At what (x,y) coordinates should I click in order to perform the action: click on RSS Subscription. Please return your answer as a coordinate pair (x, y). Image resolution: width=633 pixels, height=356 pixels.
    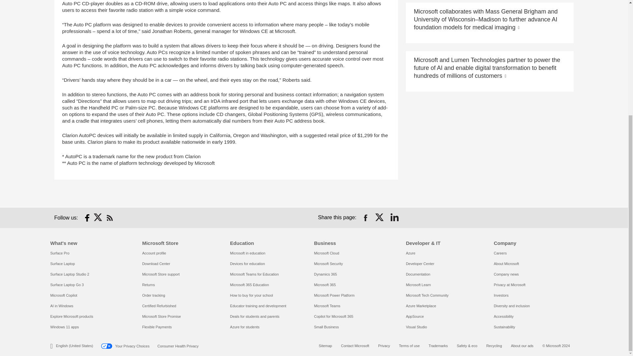
    Looking at the image, I should click on (109, 218).